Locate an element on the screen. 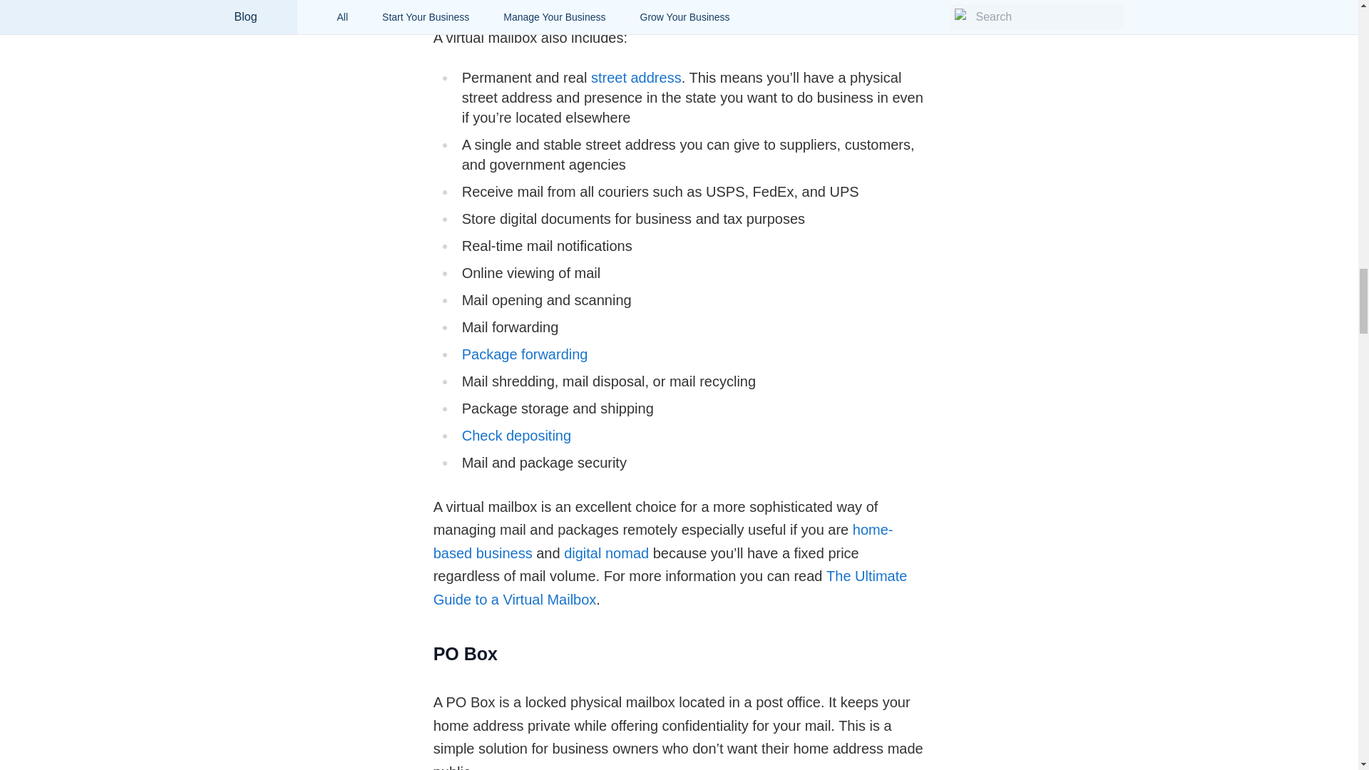 This screenshot has height=770, width=1369. home-based business is located at coordinates (663, 542).